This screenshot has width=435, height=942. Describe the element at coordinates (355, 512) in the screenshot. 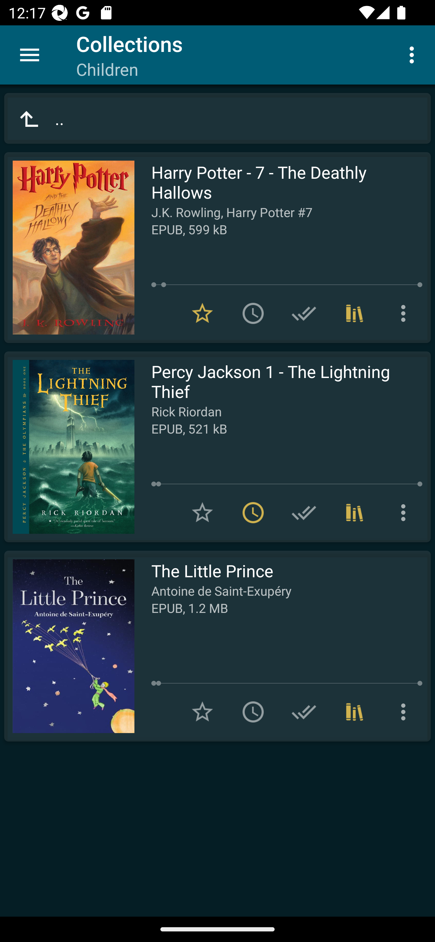

I see `Collections (1)` at that location.